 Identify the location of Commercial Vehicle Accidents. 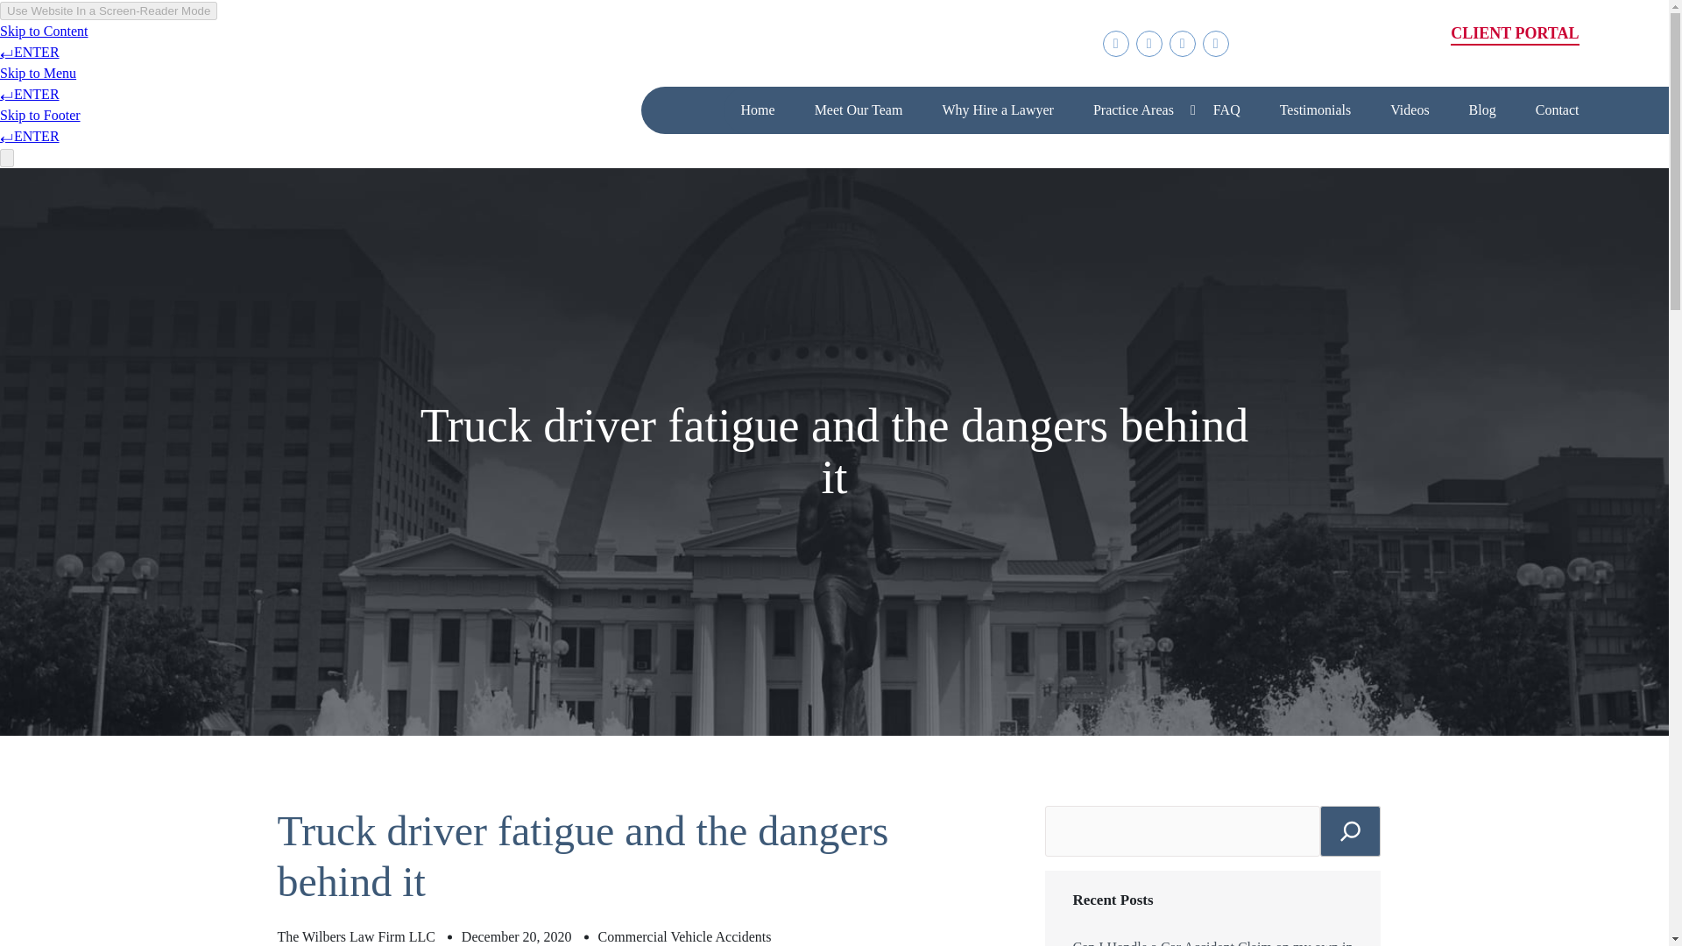
(685, 936).